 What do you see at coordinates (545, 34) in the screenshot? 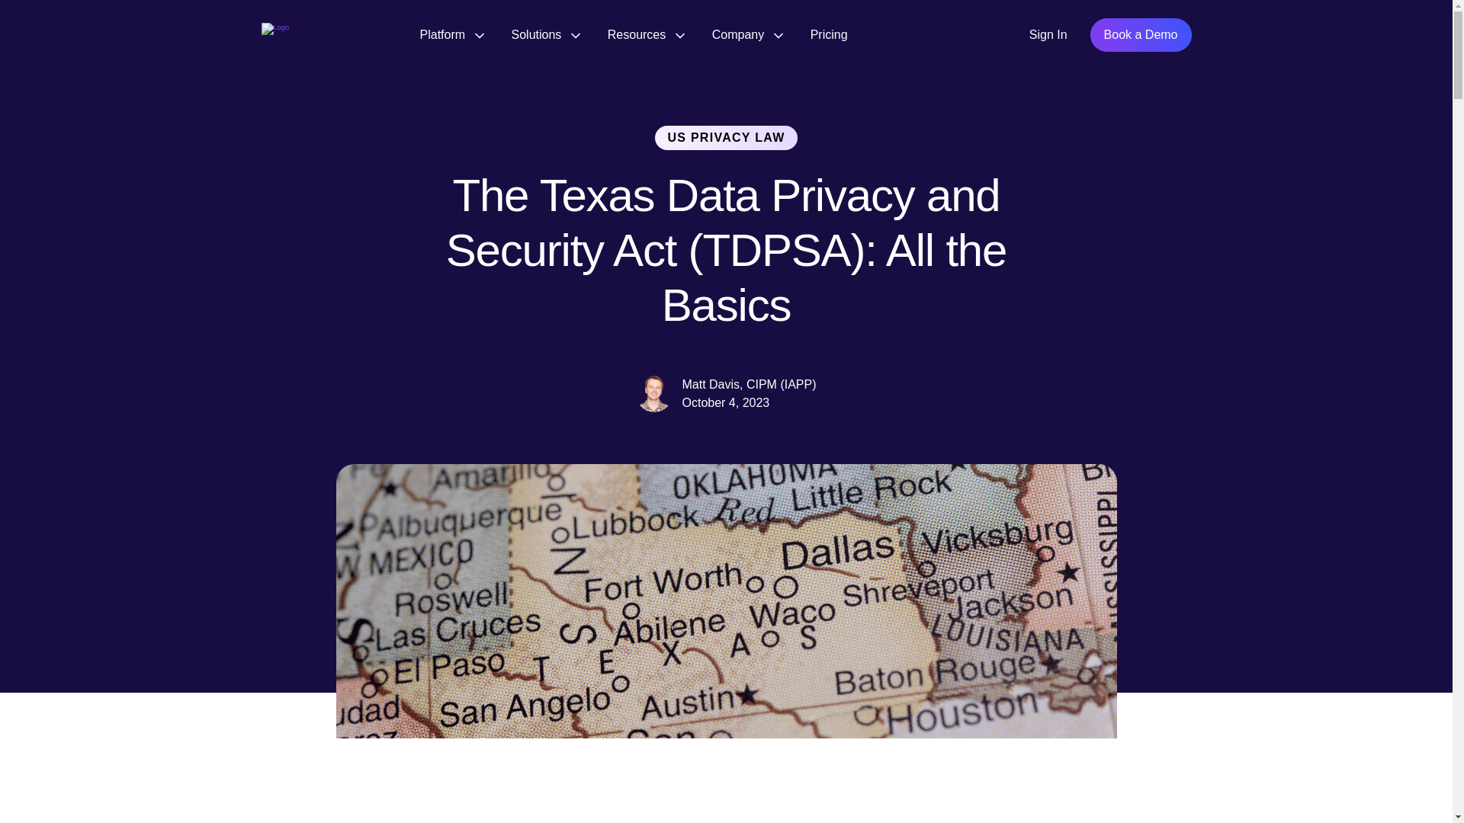
I see `Solutions` at bounding box center [545, 34].